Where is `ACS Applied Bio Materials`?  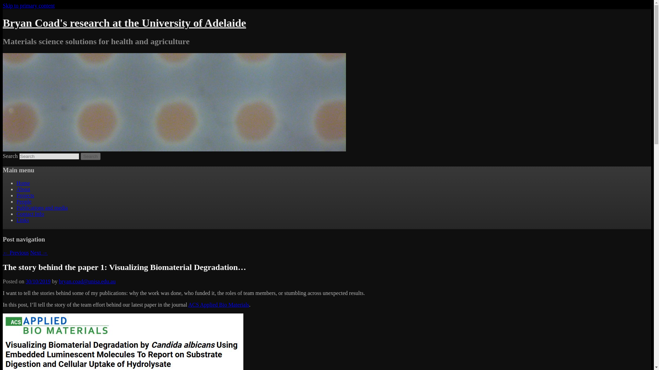
ACS Applied Bio Materials is located at coordinates (218, 305).